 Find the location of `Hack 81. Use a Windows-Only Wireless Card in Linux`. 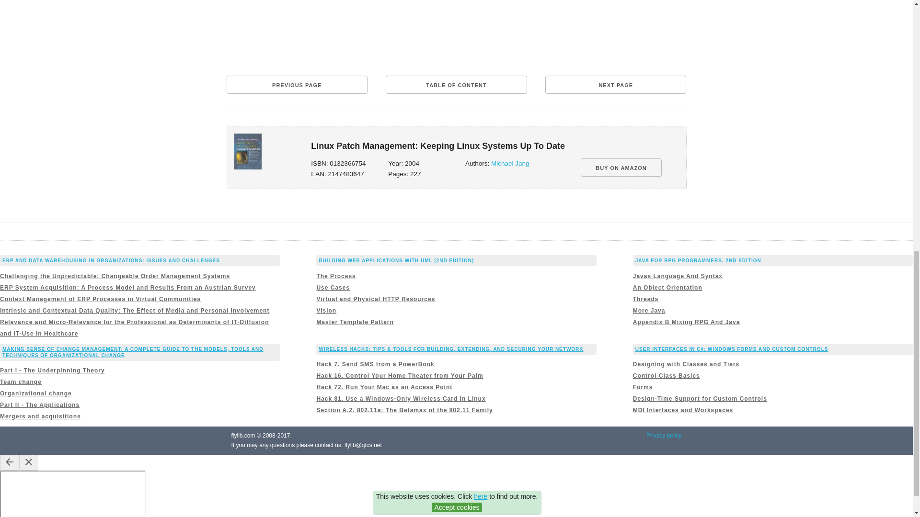

Hack 81. Use a Windows-Only Wireless Card in Linux is located at coordinates (401, 399).